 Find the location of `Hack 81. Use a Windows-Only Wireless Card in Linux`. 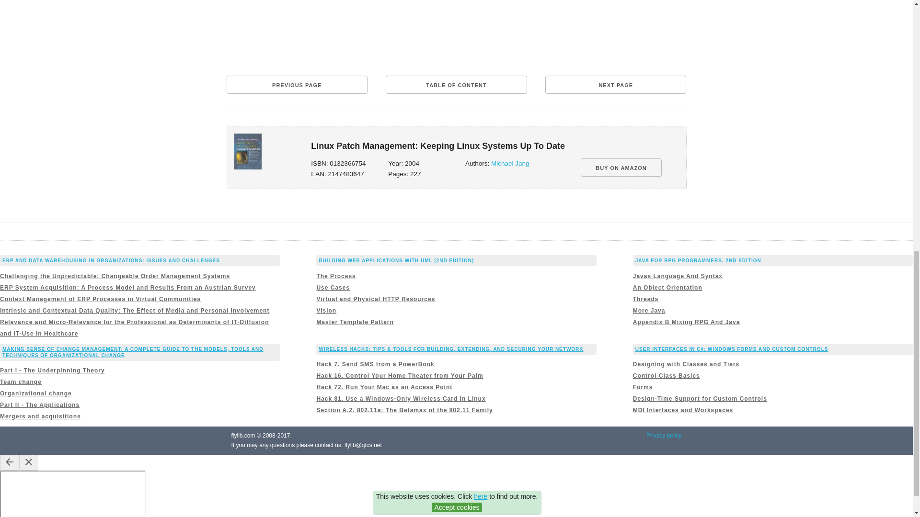

Hack 81. Use a Windows-Only Wireless Card in Linux is located at coordinates (401, 399).